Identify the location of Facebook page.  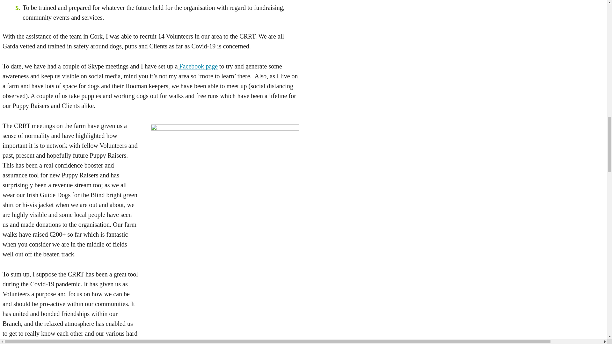
(198, 66).